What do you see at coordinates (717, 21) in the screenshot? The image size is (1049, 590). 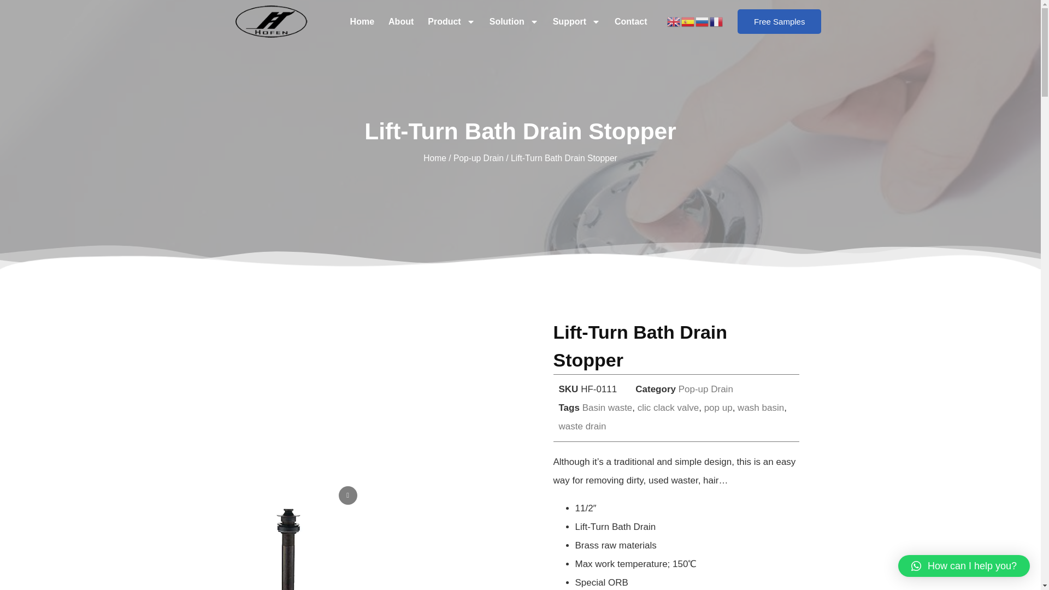 I see `French` at bounding box center [717, 21].